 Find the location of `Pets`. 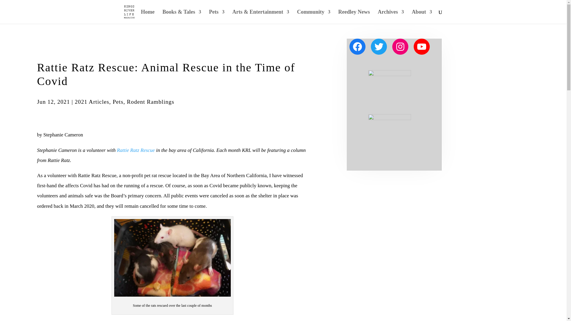

Pets is located at coordinates (217, 17).